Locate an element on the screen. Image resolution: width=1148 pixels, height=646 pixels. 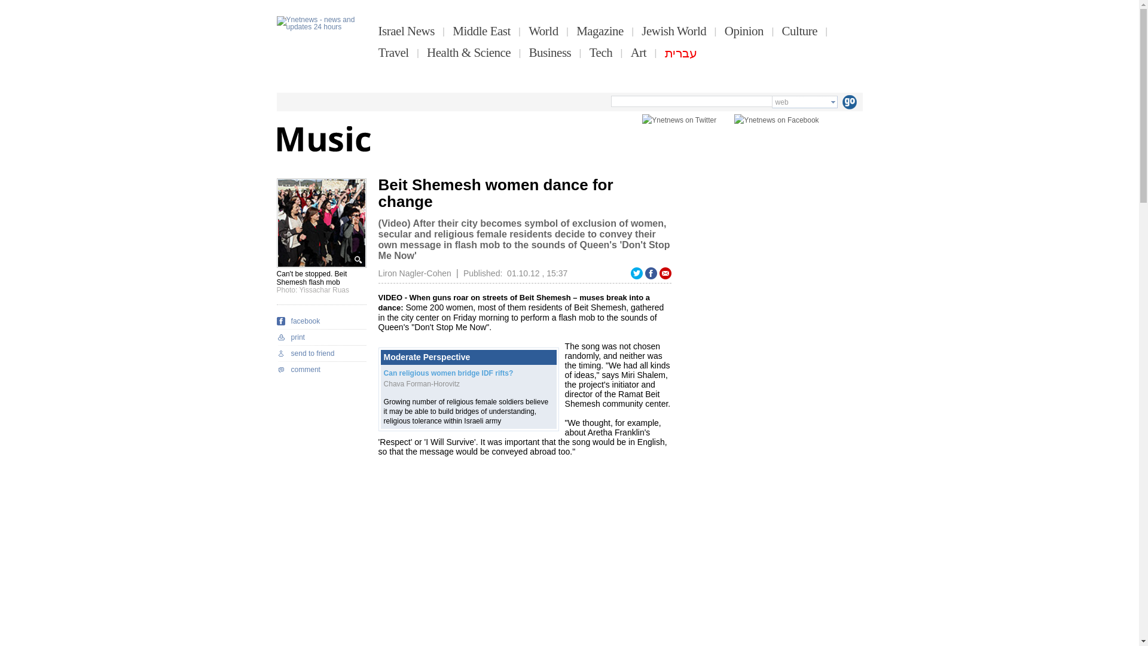
World is located at coordinates (543, 31).